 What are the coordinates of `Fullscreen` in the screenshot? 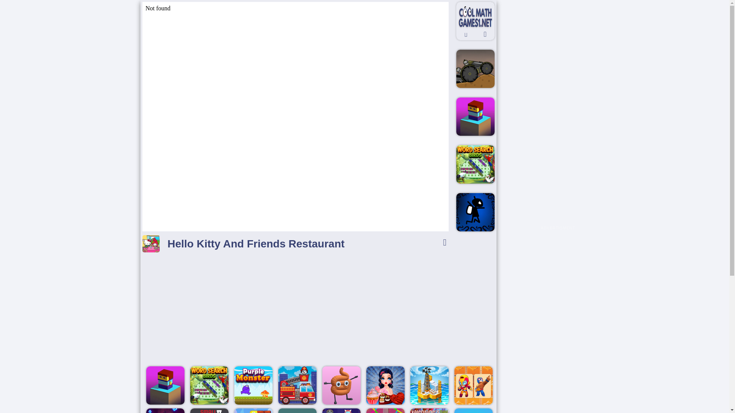 It's located at (444, 242).